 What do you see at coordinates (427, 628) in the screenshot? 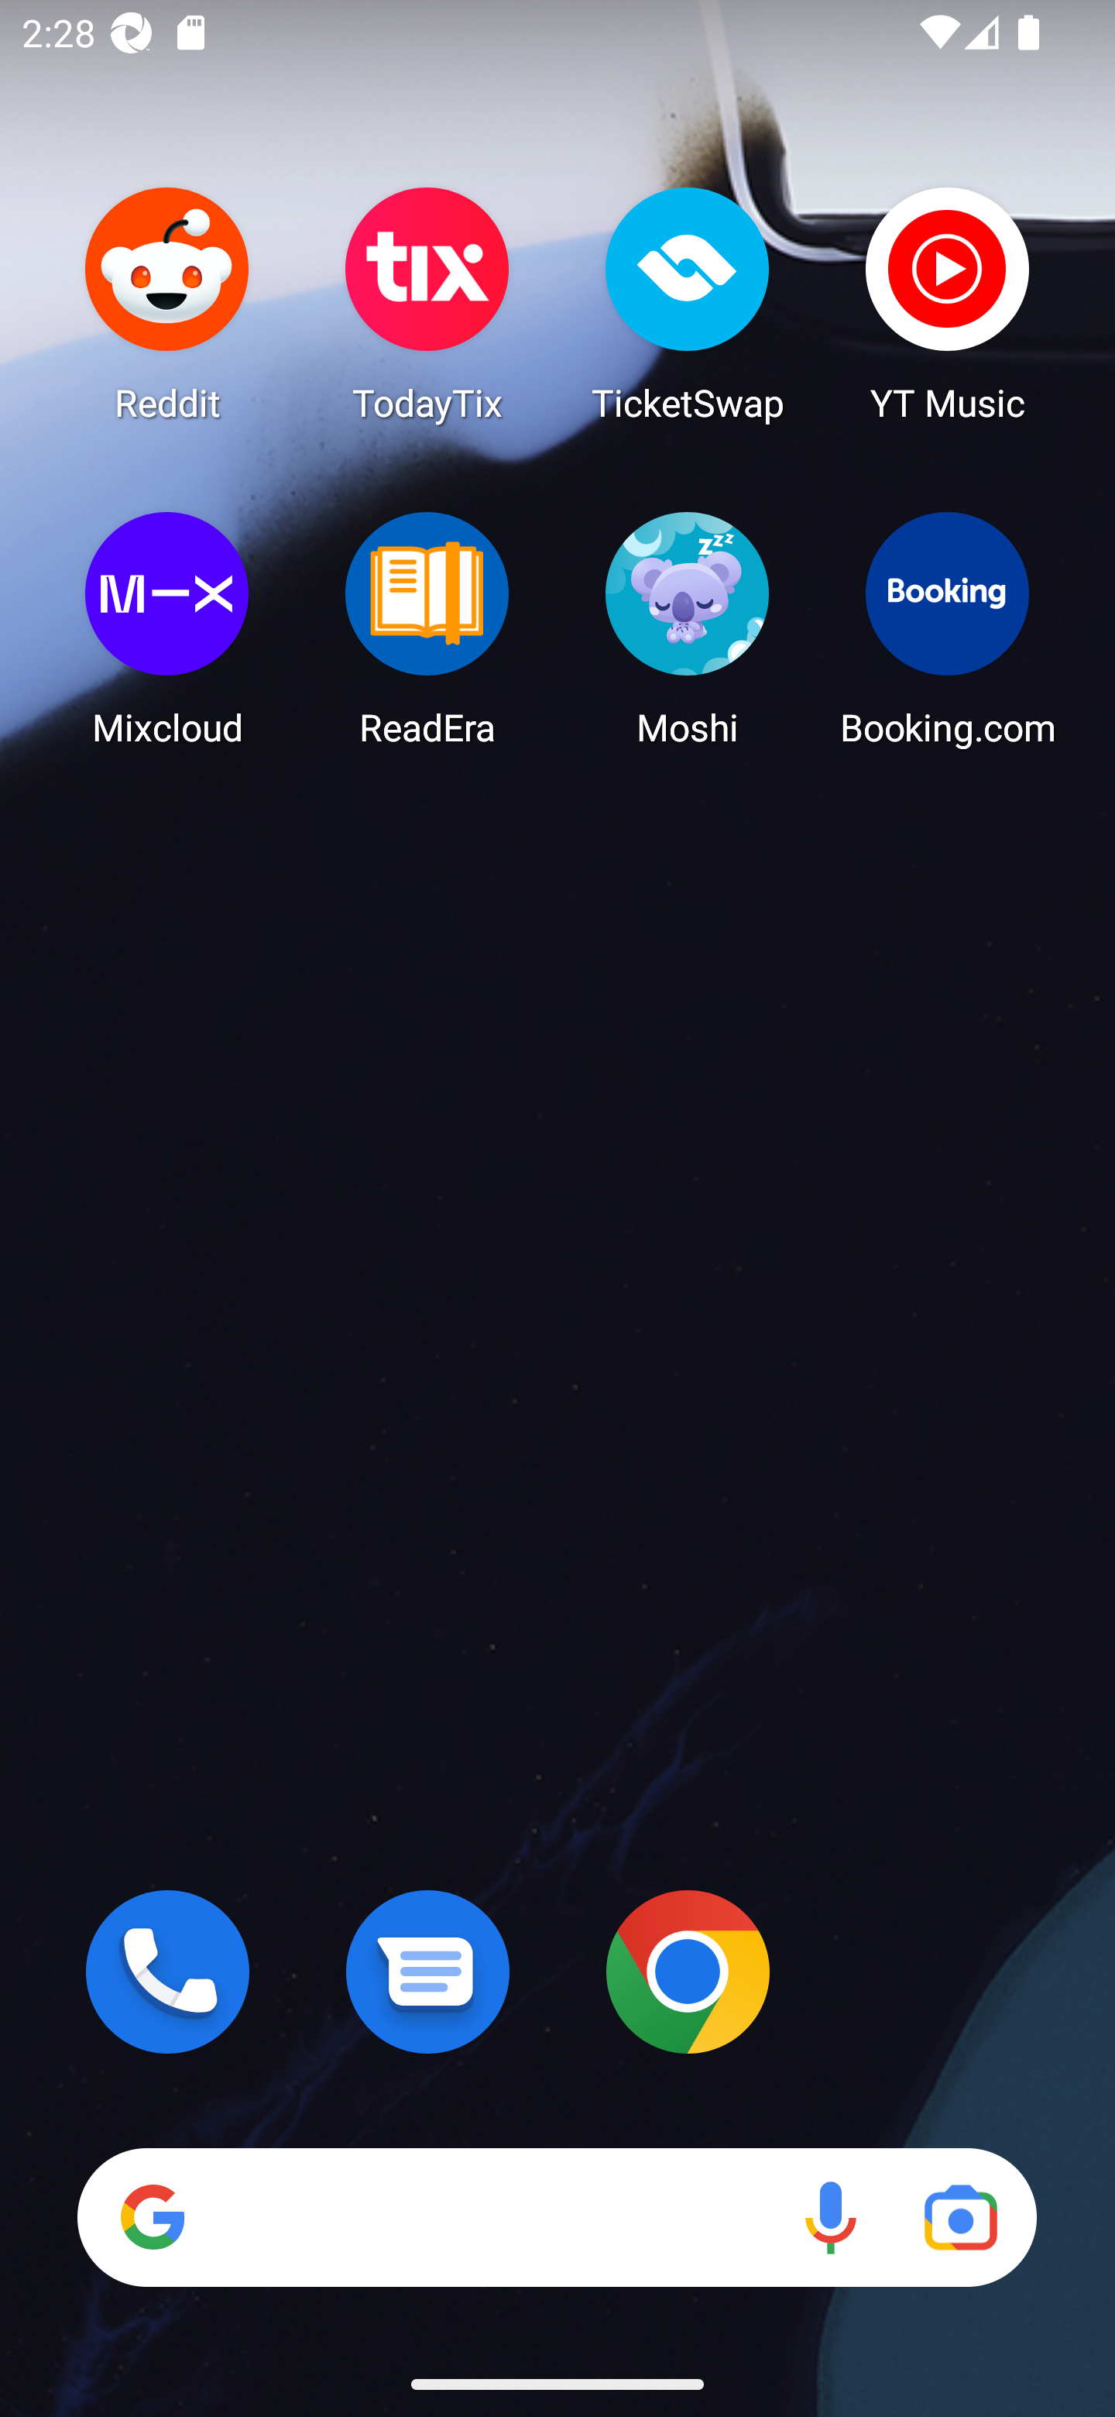
I see `ReadEra` at bounding box center [427, 628].